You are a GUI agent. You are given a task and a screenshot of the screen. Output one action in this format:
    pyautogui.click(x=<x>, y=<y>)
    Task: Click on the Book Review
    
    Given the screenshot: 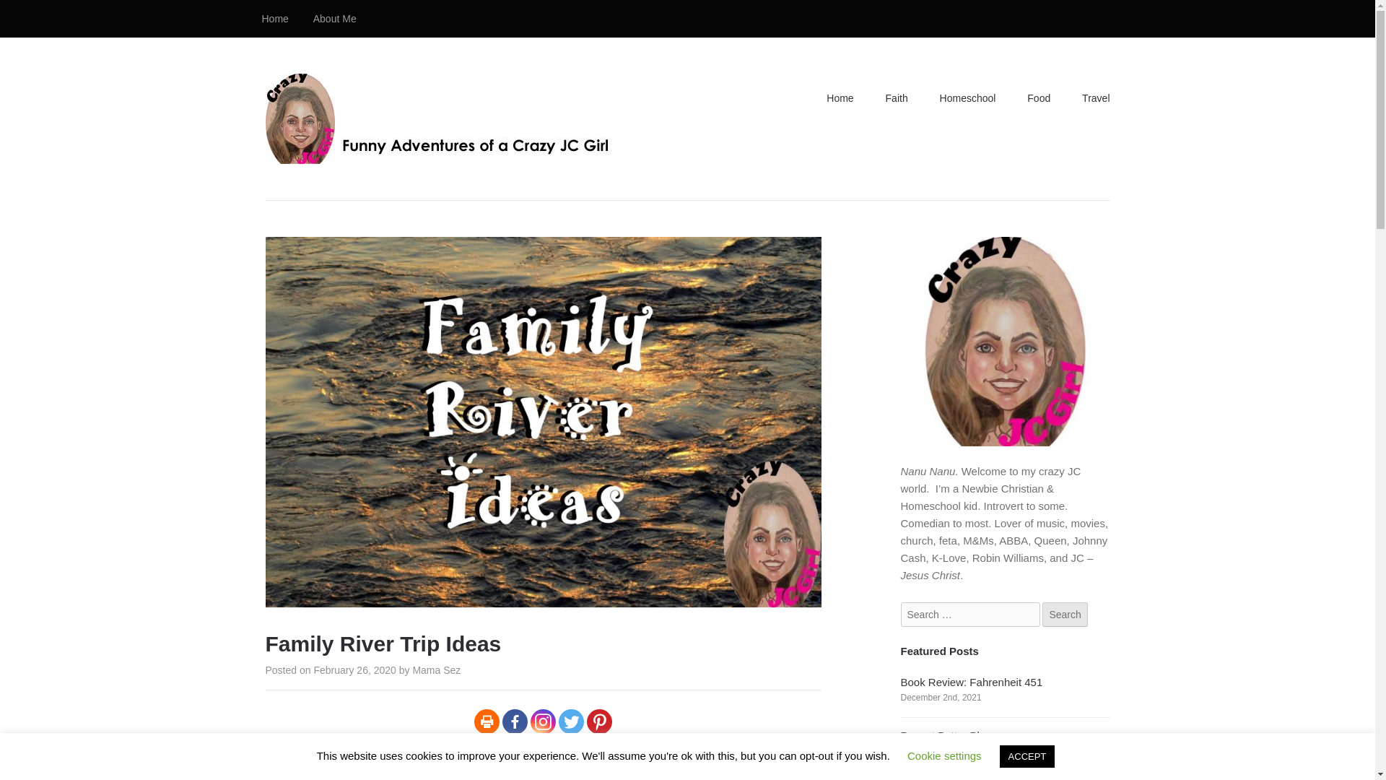 What is the action you would take?
    pyautogui.click(x=482, y=764)
    